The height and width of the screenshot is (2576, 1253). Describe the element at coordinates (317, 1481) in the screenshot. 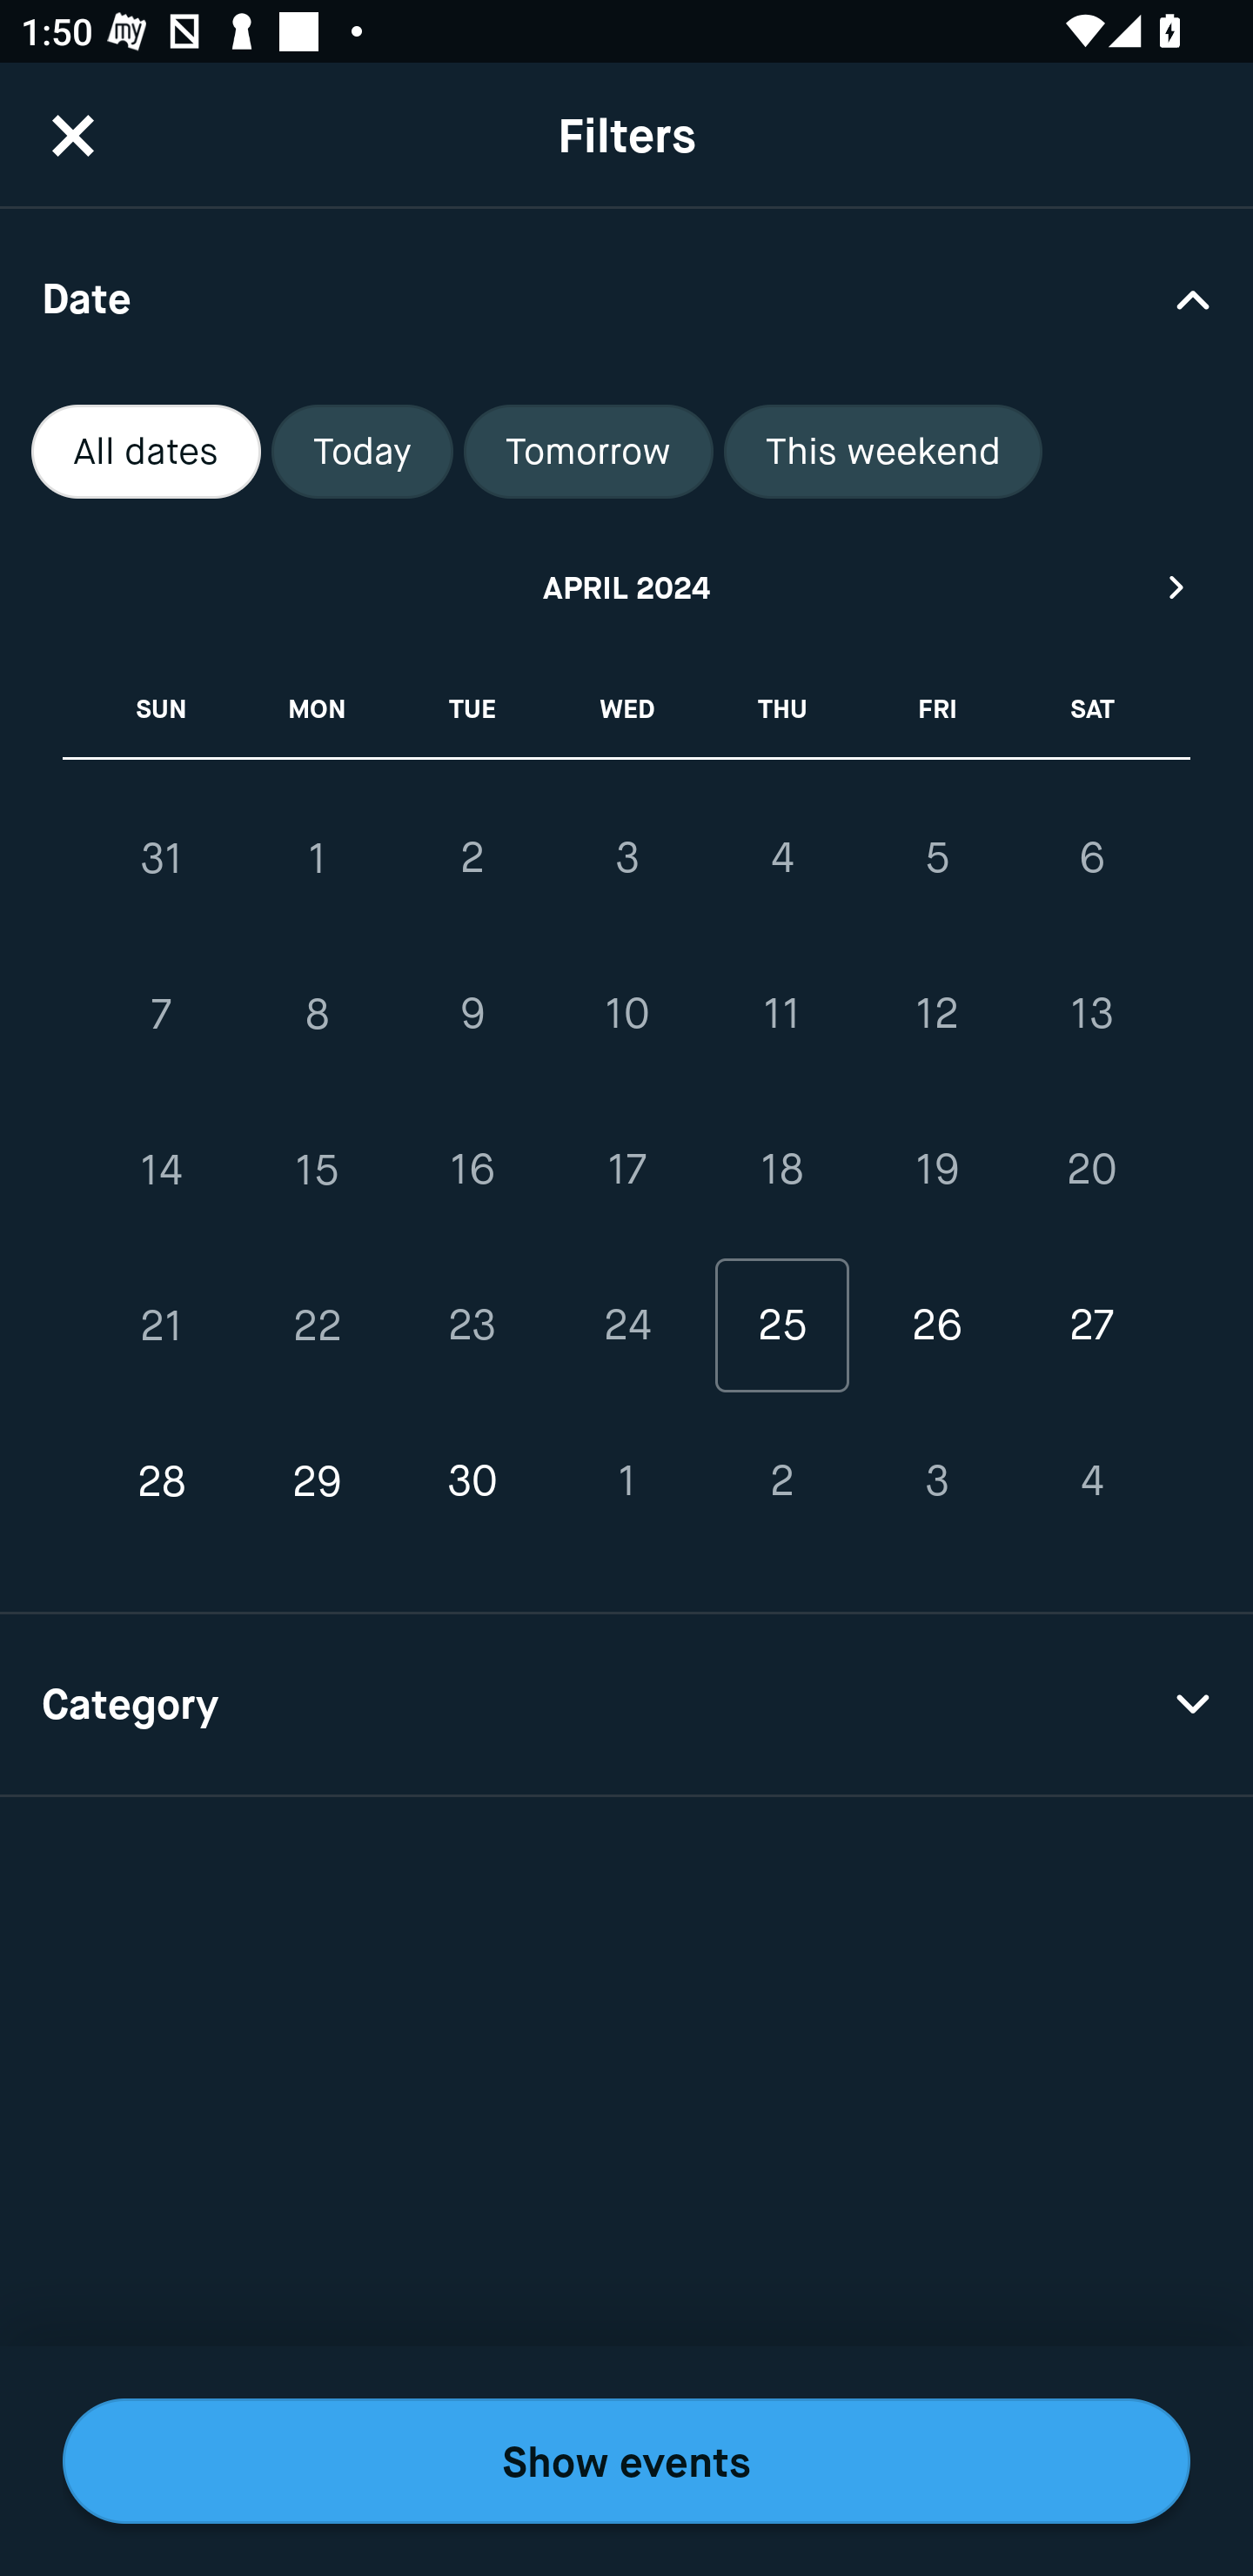

I see `29` at that location.